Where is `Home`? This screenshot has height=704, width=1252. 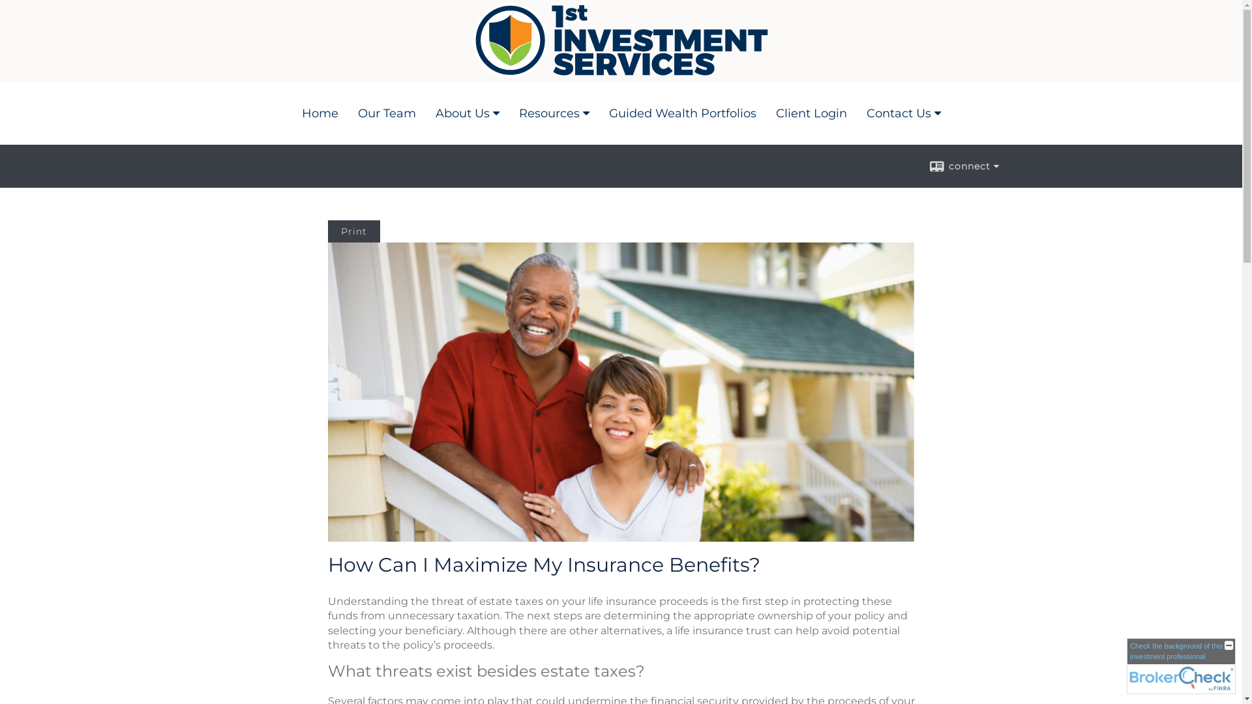
Home is located at coordinates (320, 113).